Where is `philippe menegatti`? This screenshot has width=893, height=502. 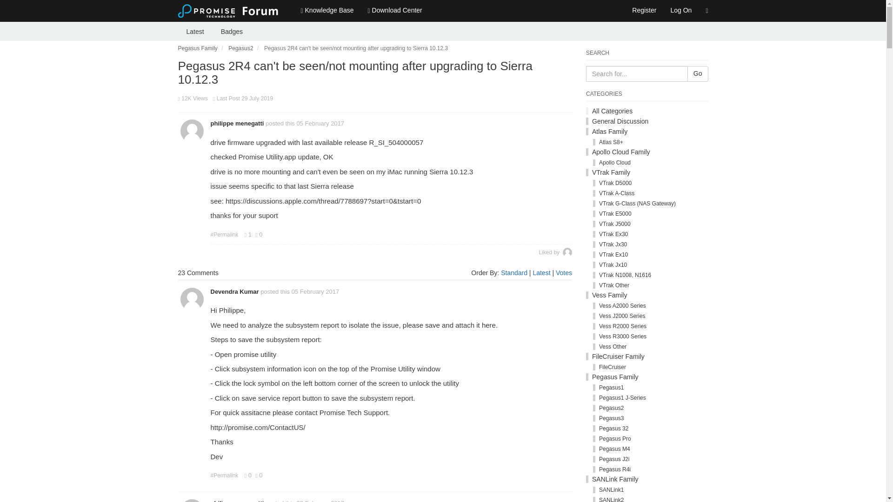
philippe menegatti is located at coordinates (236, 501).